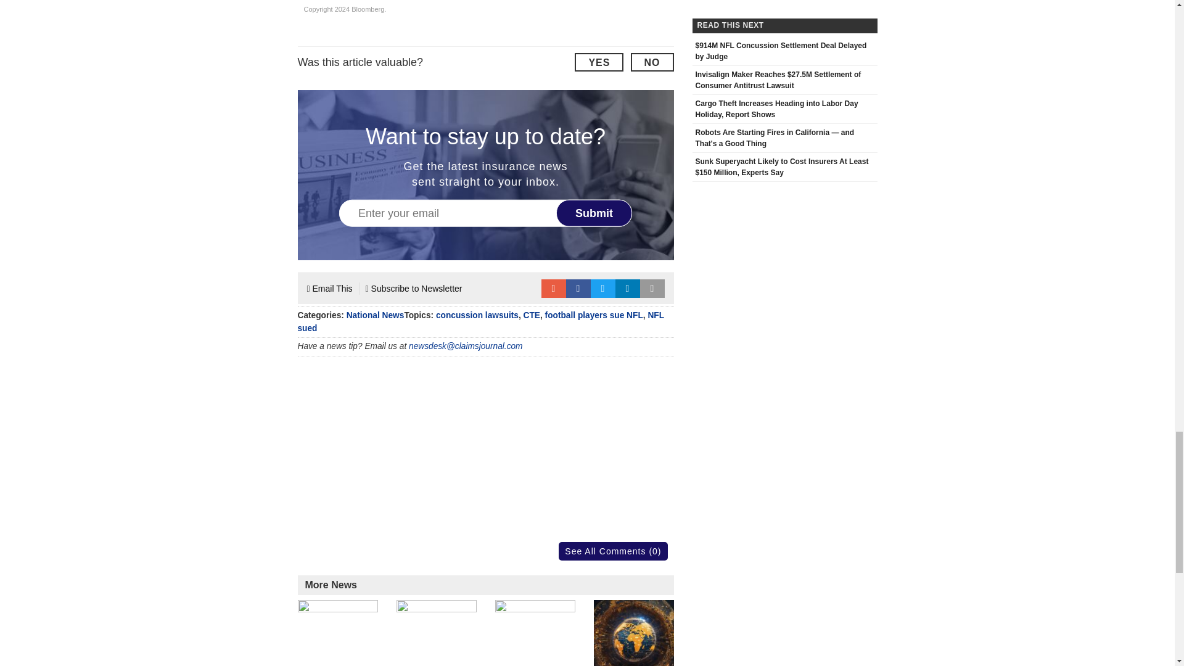 This screenshot has width=1184, height=666. Describe the element at coordinates (651, 62) in the screenshot. I see `NO` at that location.